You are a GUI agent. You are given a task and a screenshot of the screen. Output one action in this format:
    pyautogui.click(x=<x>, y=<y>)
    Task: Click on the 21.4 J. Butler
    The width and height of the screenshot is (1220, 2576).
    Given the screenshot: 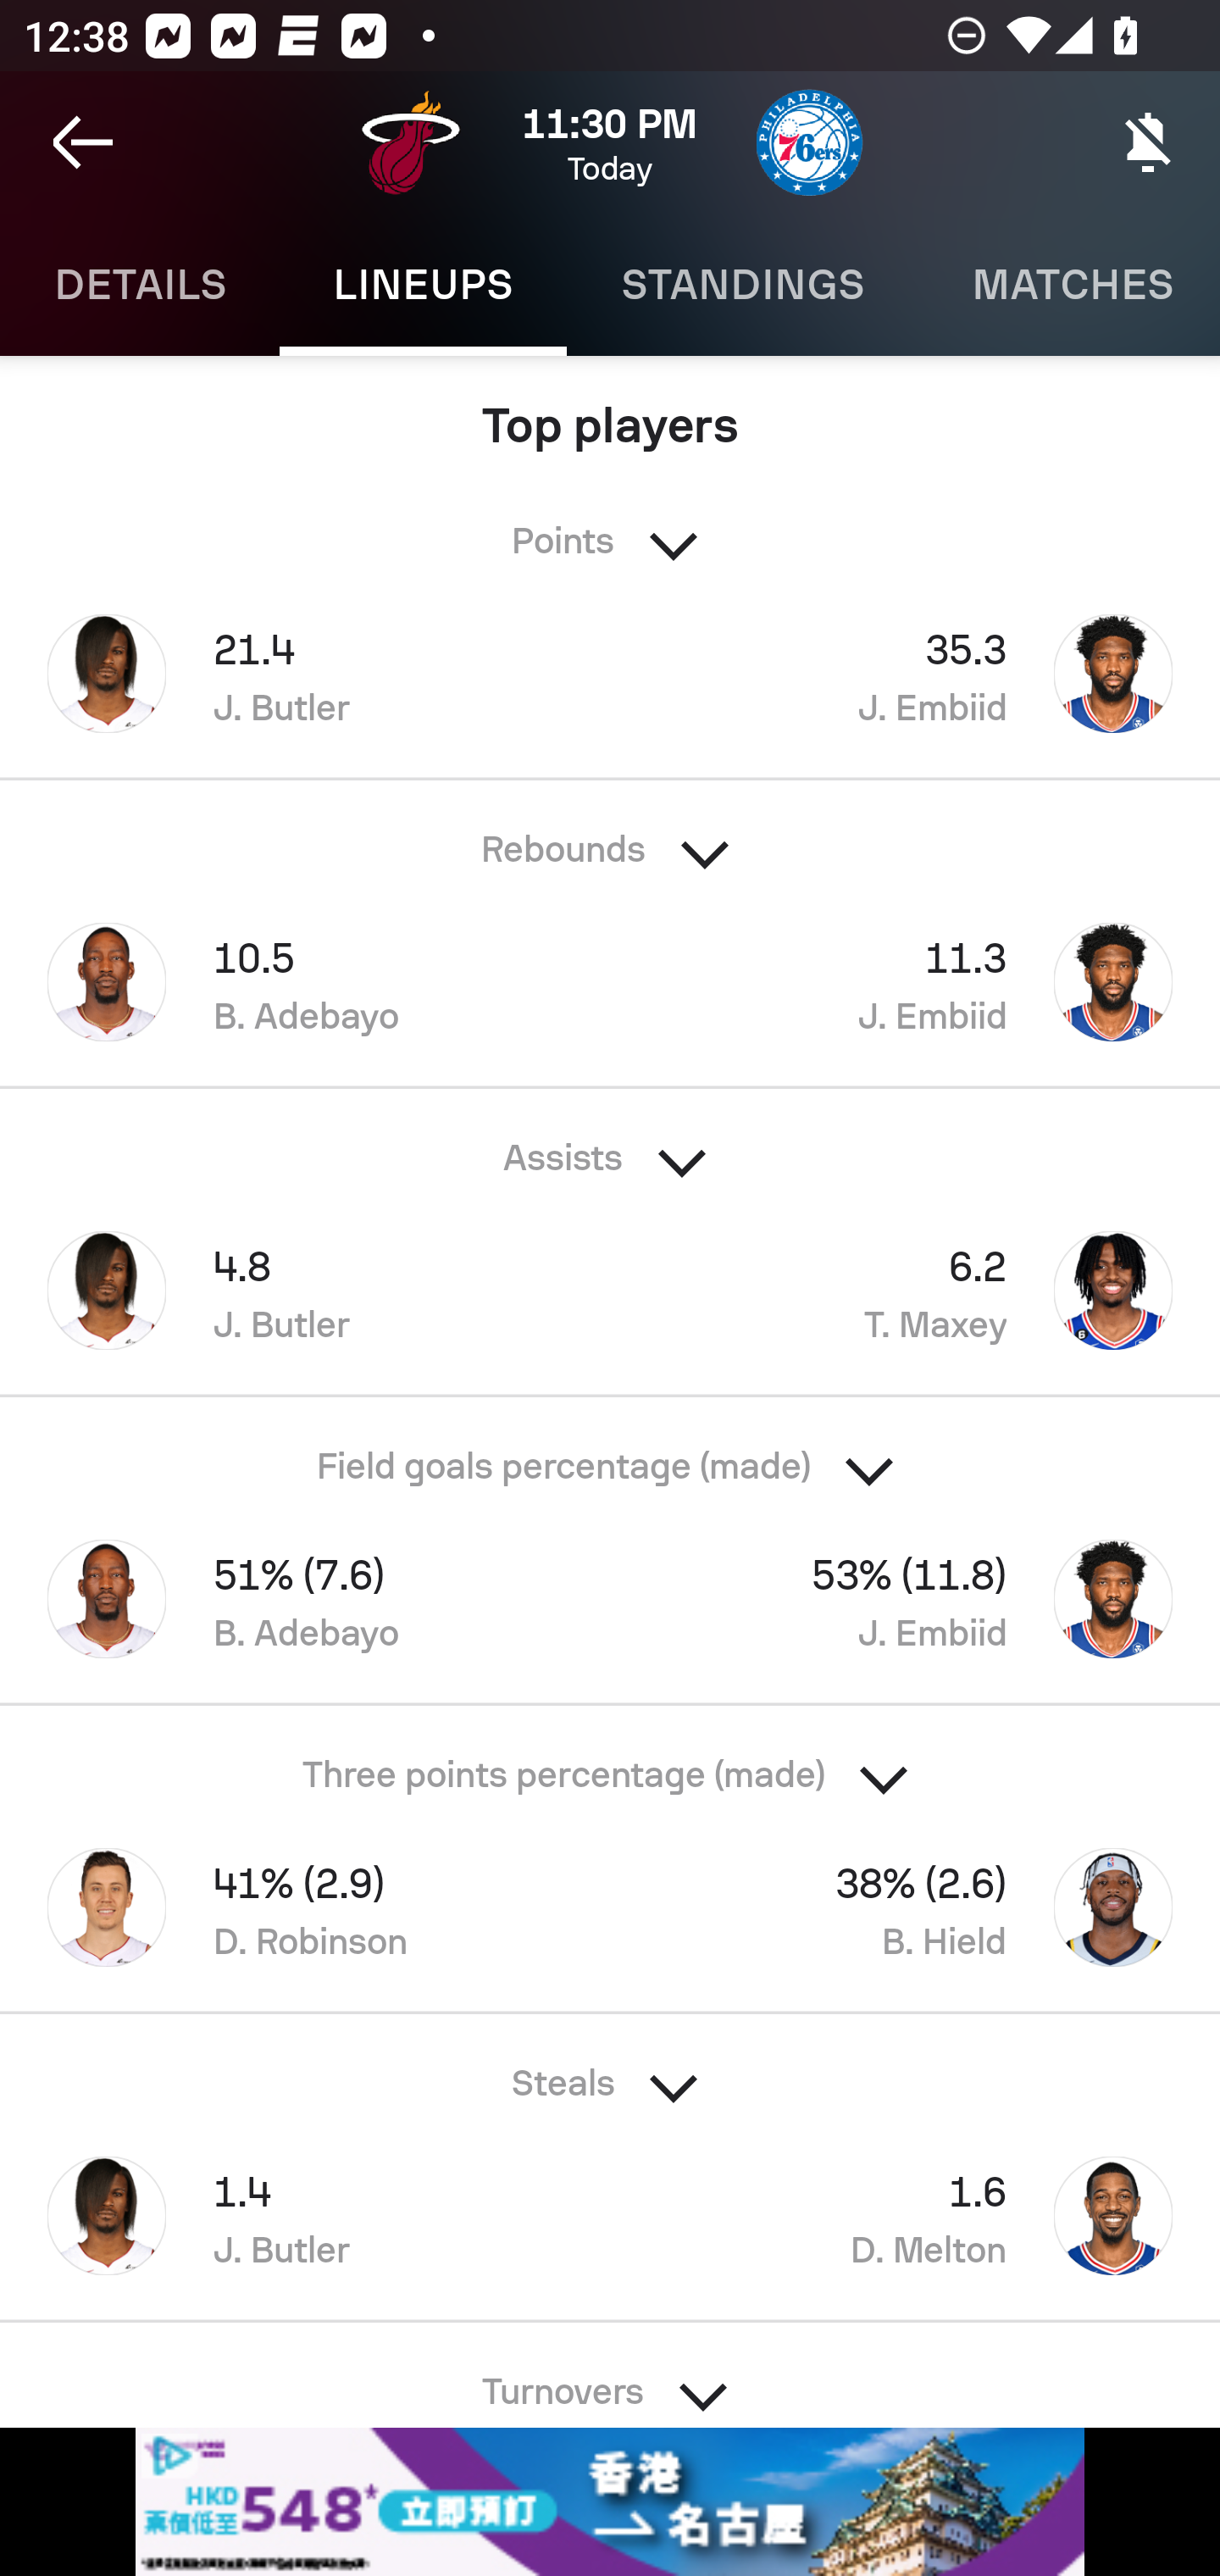 What is the action you would take?
    pyautogui.click(x=305, y=673)
    